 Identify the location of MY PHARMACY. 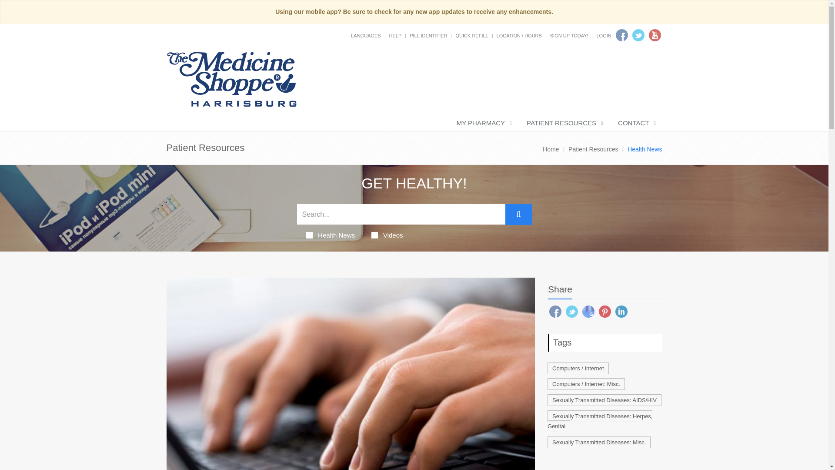
(483, 123).